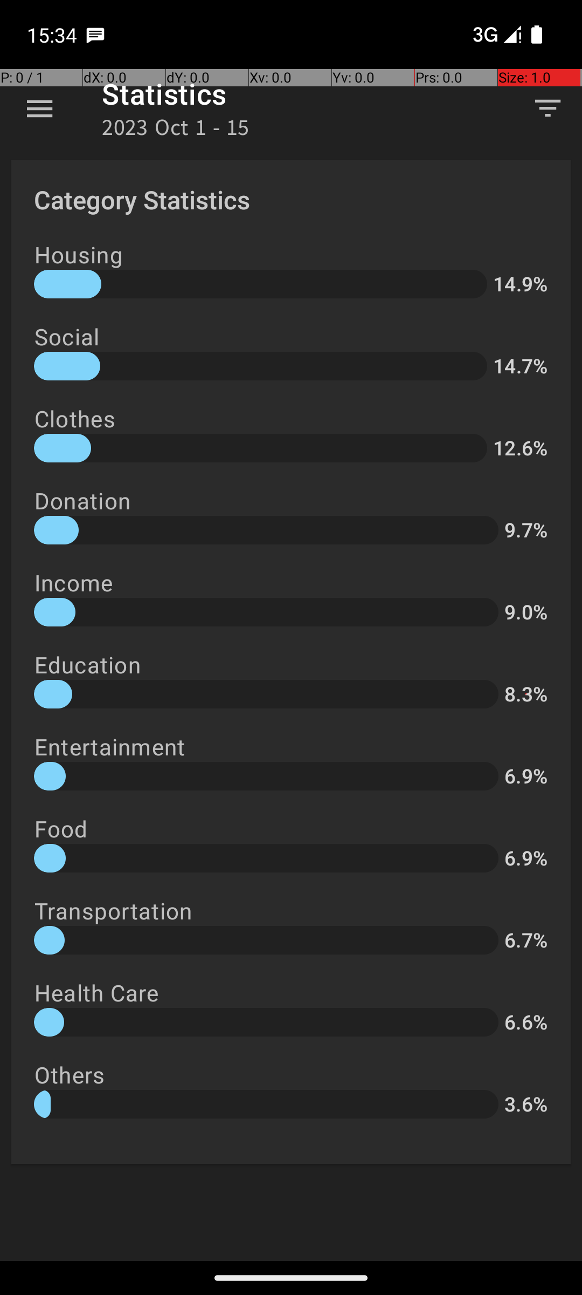  Describe the element at coordinates (113, 911) in the screenshot. I see `Transportation` at that location.